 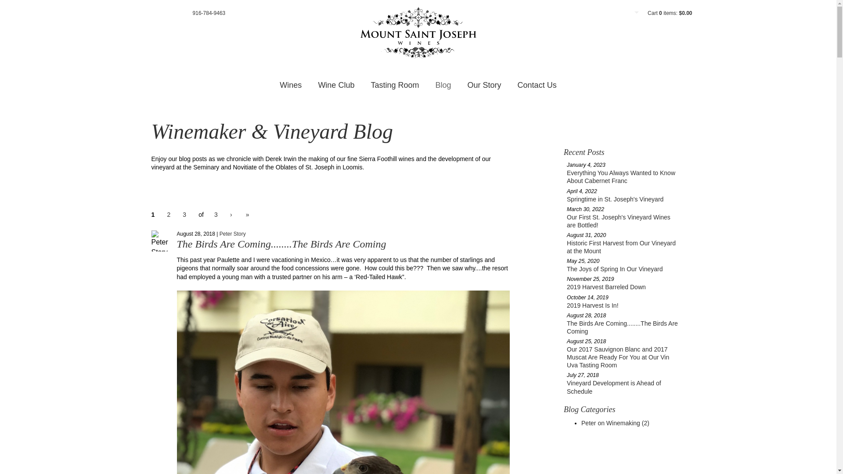 What do you see at coordinates (336, 85) in the screenshot?
I see `Wine Club` at bounding box center [336, 85].